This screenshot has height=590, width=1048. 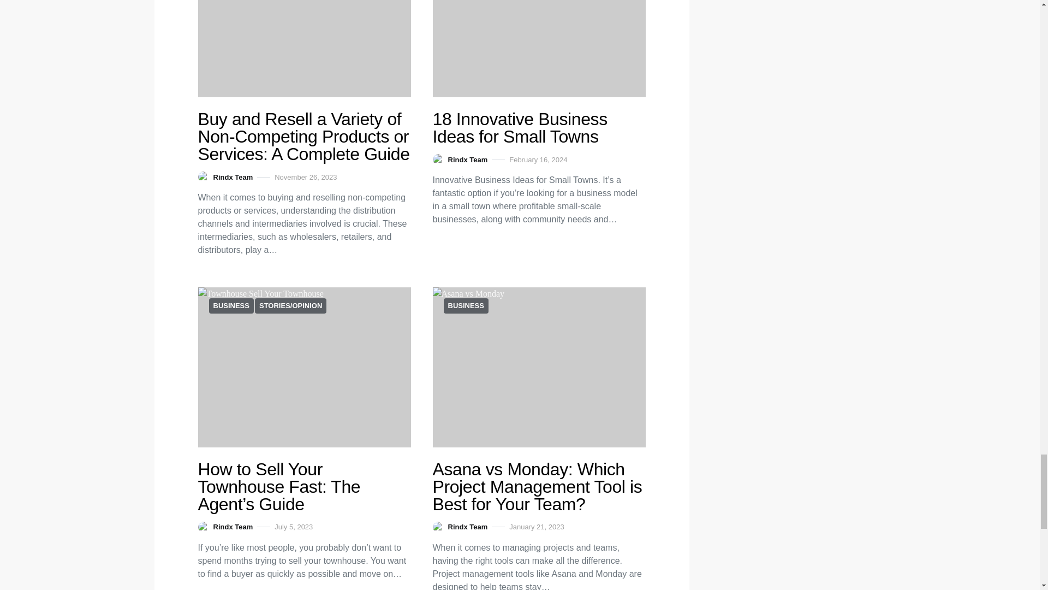 What do you see at coordinates (460, 160) in the screenshot?
I see `View all posts by Rindx Team` at bounding box center [460, 160].